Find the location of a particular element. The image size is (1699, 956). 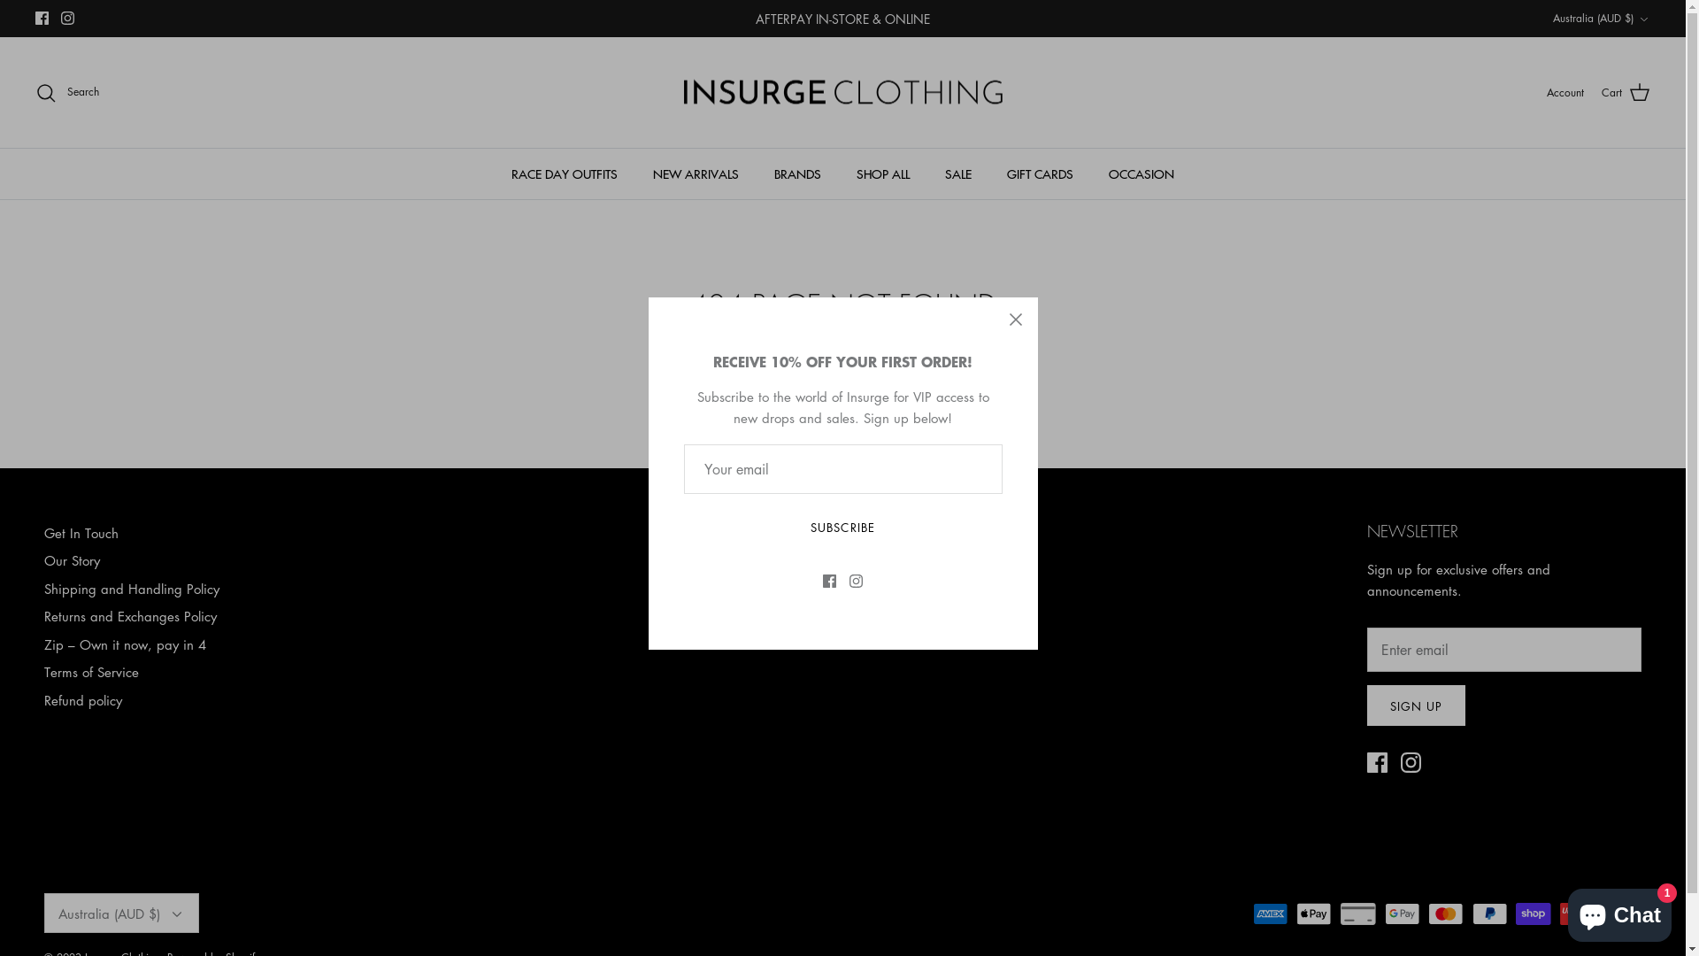

try a search is located at coordinates (974, 369).